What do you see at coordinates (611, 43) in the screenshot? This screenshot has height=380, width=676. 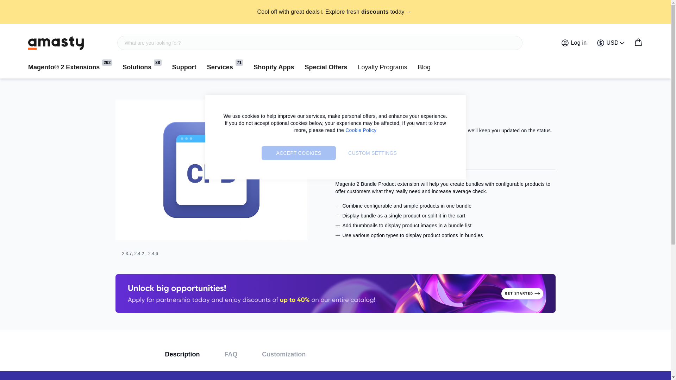 I see `USD` at bounding box center [611, 43].